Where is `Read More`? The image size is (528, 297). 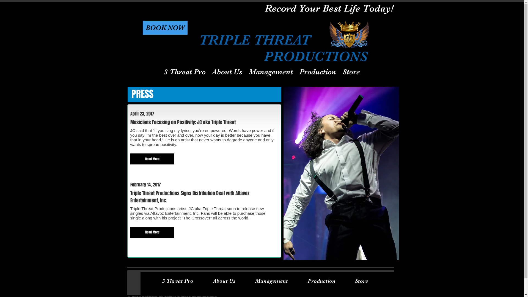 Read More is located at coordinates (152, 159).